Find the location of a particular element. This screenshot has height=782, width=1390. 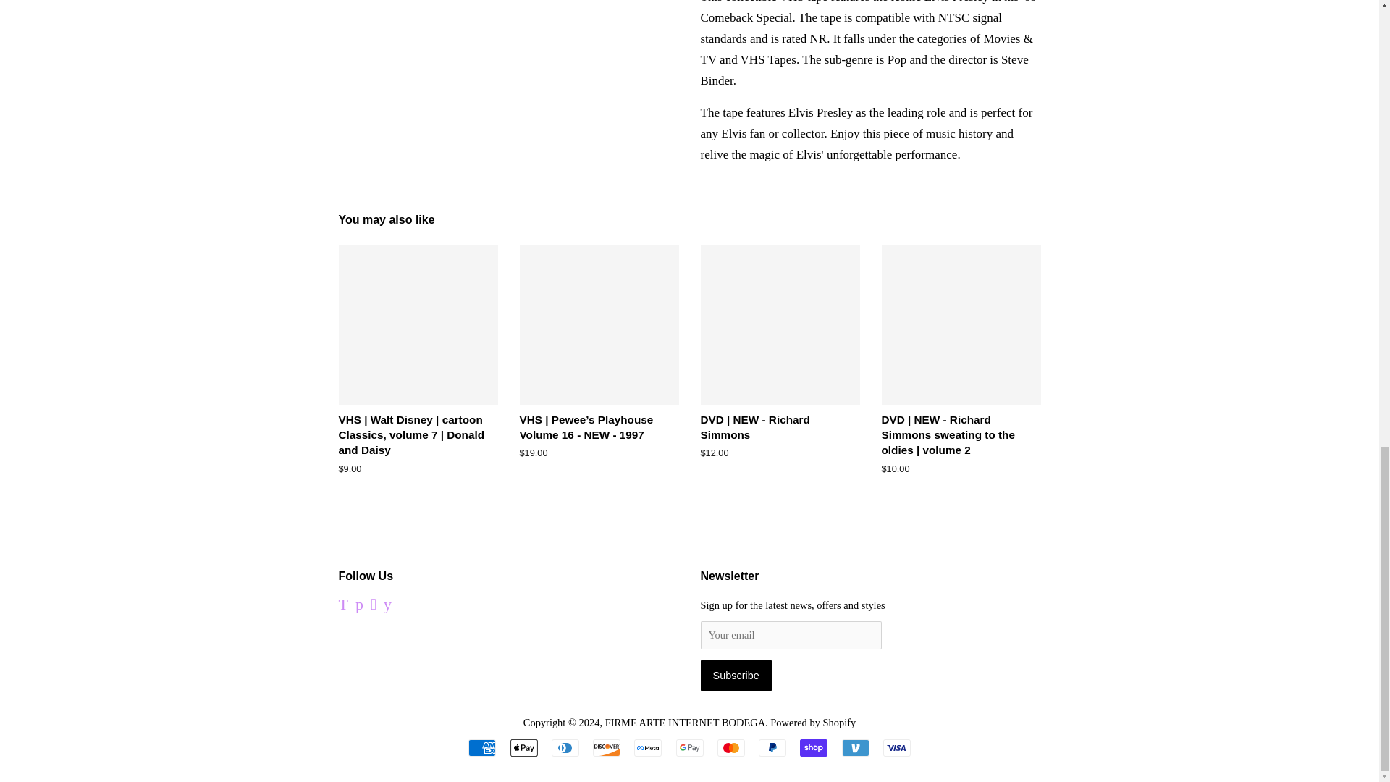

American Express is located at coordinates (482, 747).